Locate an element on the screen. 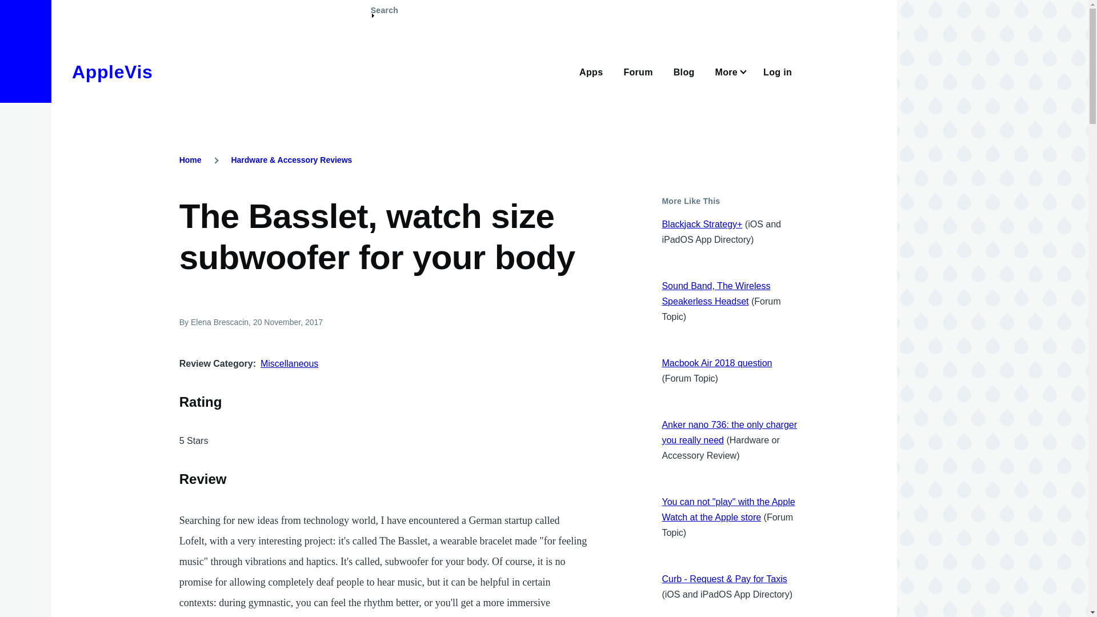 The width and height of the screenshot is (1097, 617). Home is located at coordinates (112, 72).